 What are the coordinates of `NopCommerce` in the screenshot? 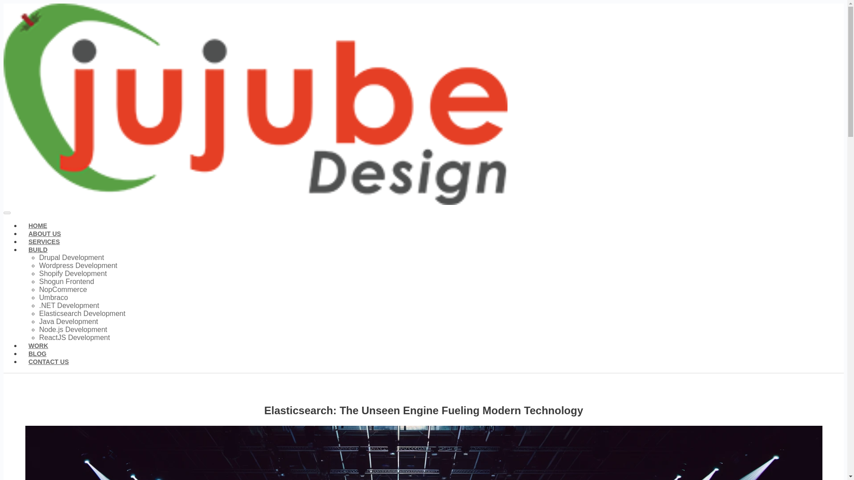 It's located at (63, 289).